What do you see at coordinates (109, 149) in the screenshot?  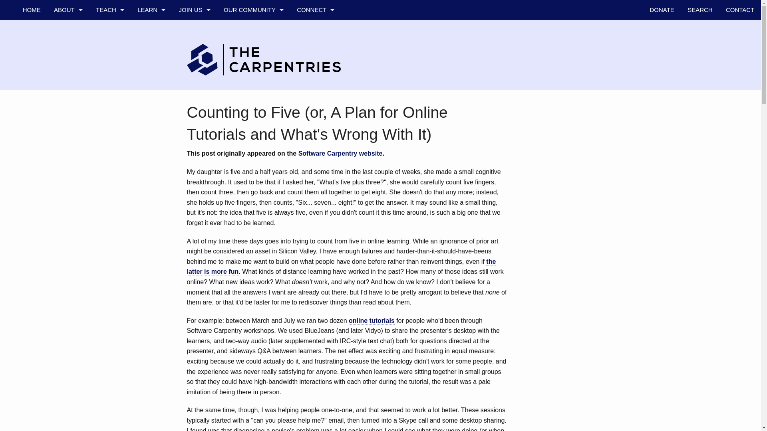 I see `FOR INSTRUCTORS` at bounding box center [109, 149].